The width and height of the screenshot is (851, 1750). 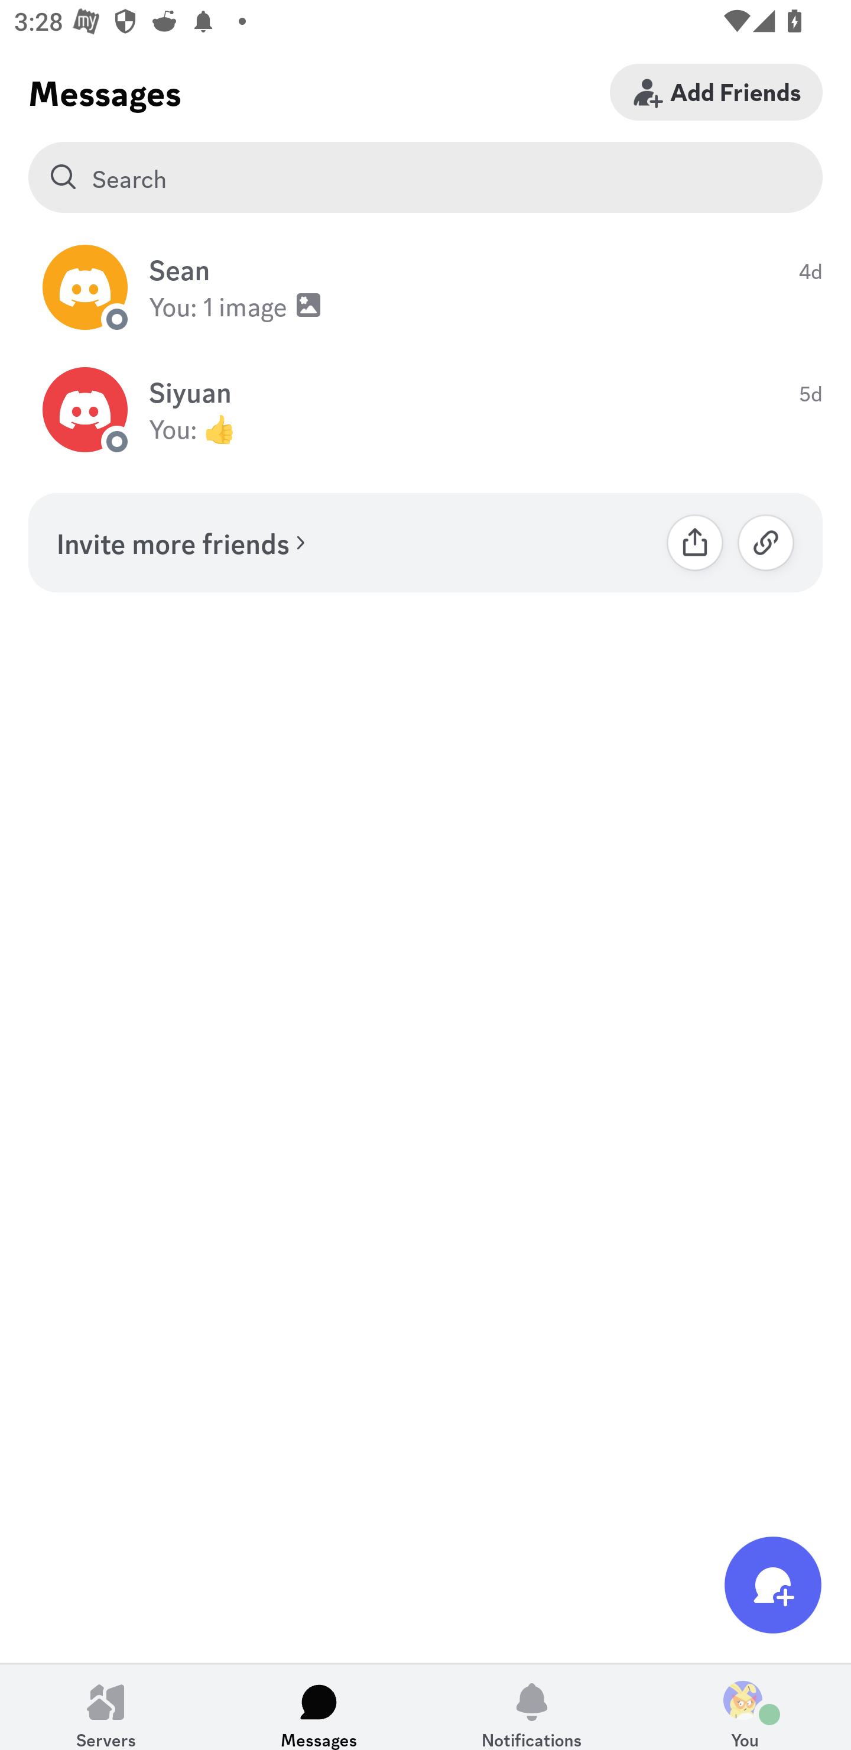 What do you see at coordinates (695, 542) in the screenshot?
I see `Share Link` at bounding box center [695, 542].